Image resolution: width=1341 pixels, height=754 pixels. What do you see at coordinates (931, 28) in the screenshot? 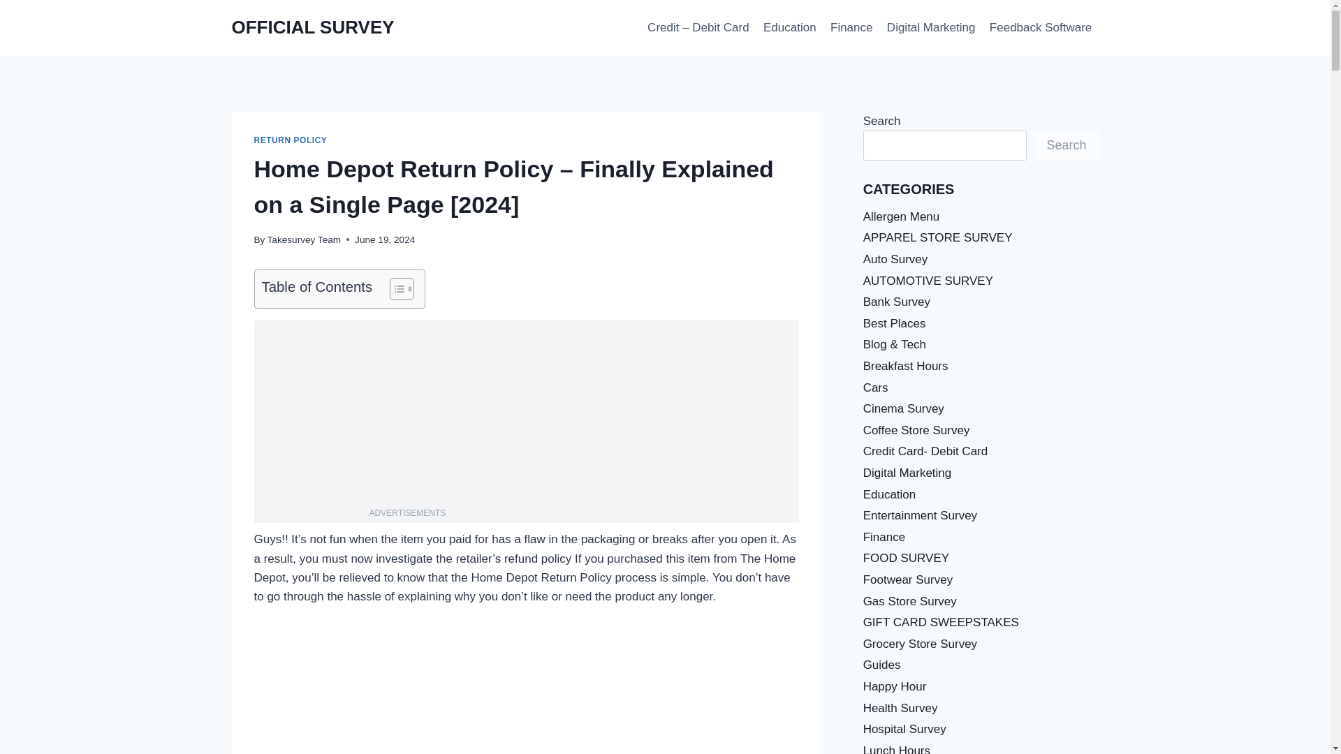
I see `Digital Marketing` at bounding box center [931, 28].